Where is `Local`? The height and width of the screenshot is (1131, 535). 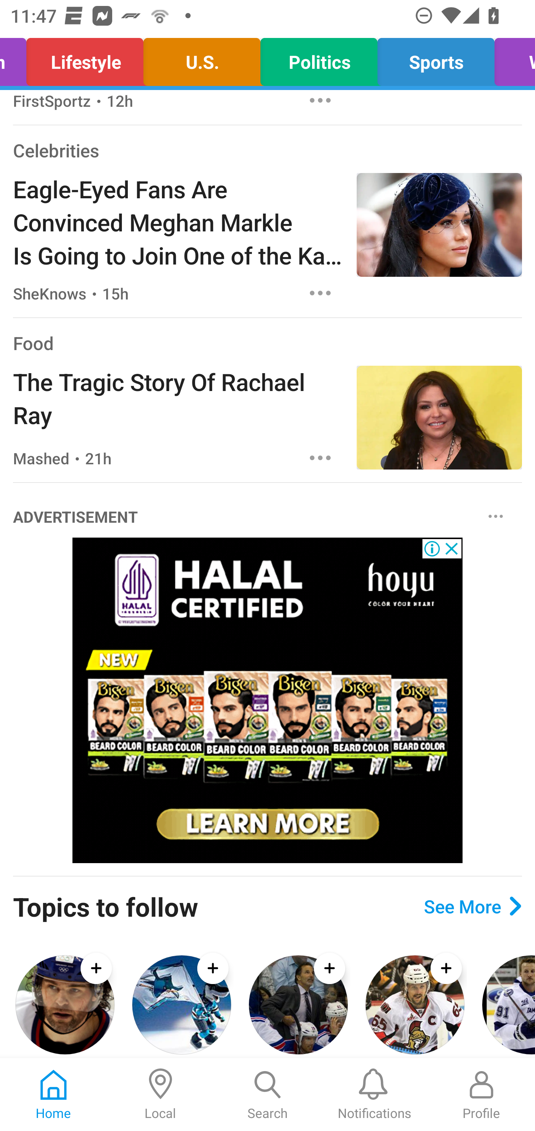
Local is located at coordinates (160, 1095).